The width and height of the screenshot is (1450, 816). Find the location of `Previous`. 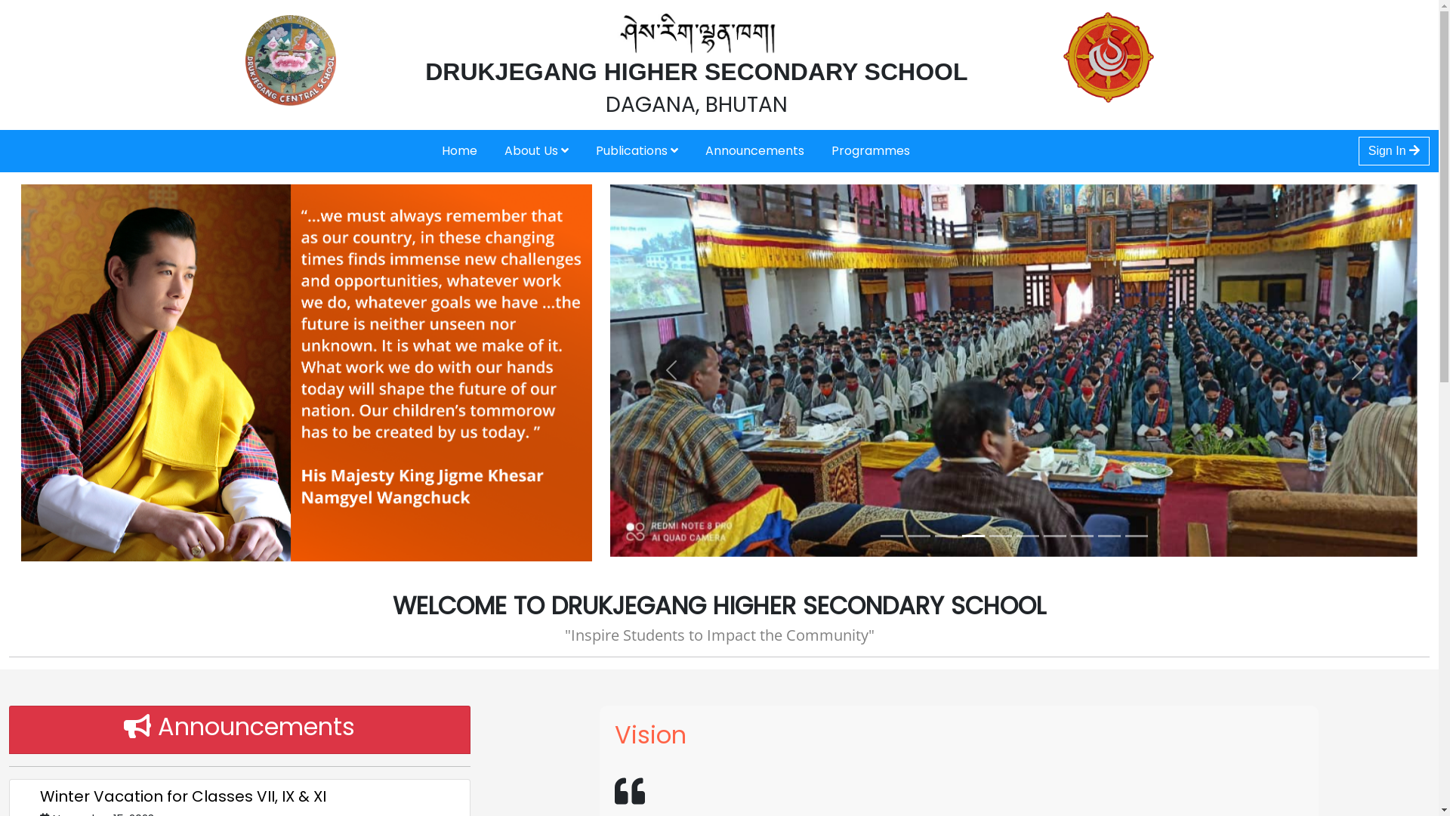

Previous is located at coordinates (671, 372).